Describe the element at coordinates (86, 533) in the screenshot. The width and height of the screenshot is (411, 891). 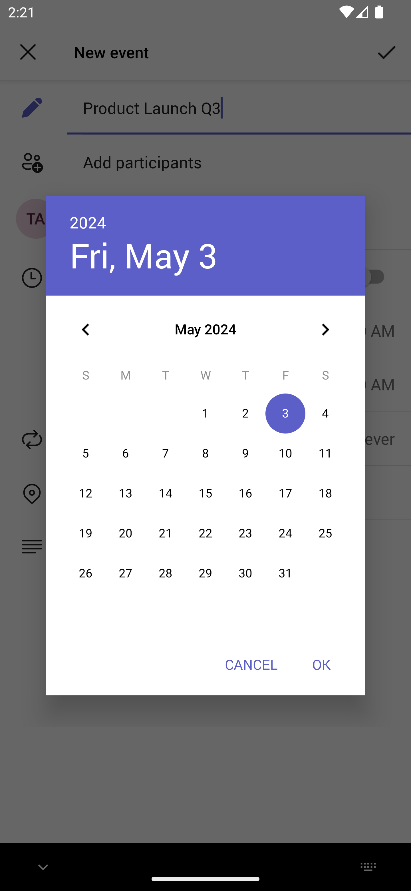
I see `19 19 May 2024` at that location.